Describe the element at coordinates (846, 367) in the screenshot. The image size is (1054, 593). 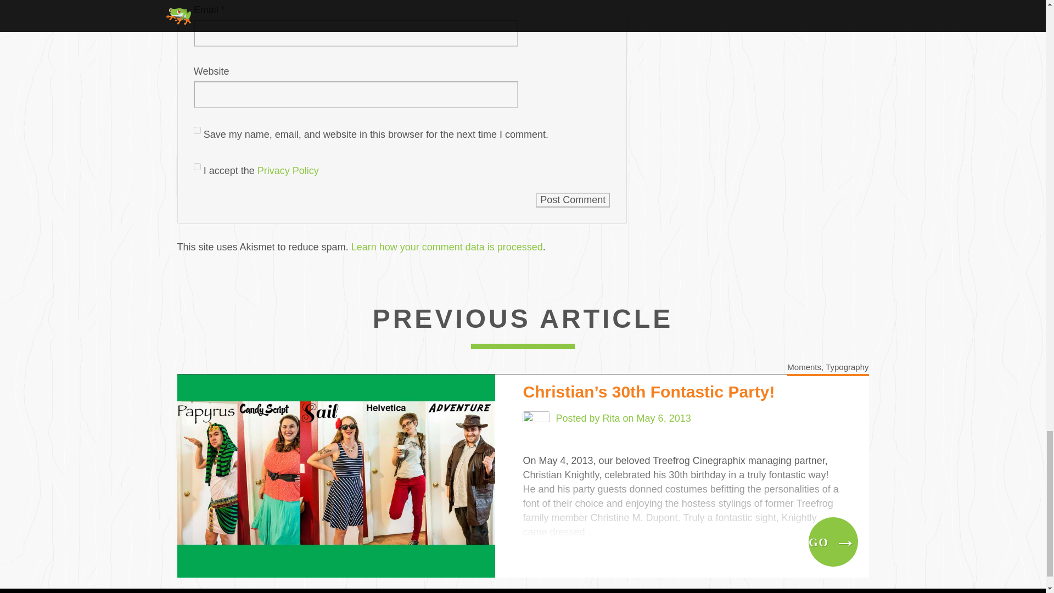
I see `Typography` at that location.